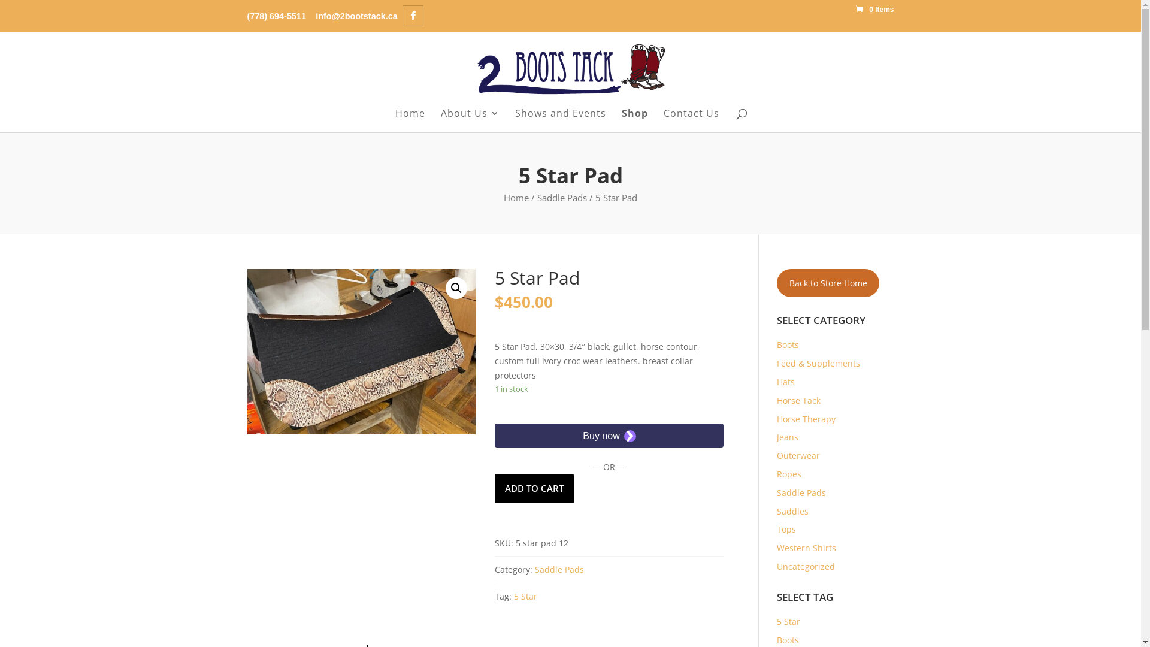  I want to click on Horse Therapy, so click(806, 419).